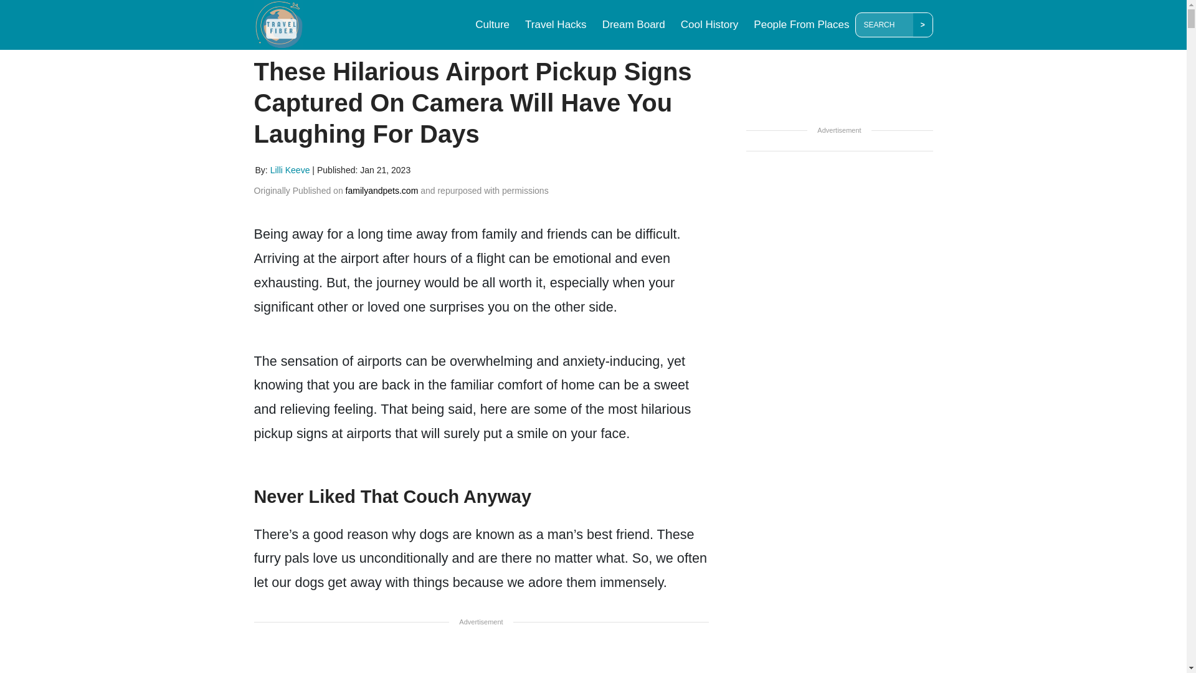 This screenshot has height=673, width=1196. I want to click on Dream Board, so click(633, 25).